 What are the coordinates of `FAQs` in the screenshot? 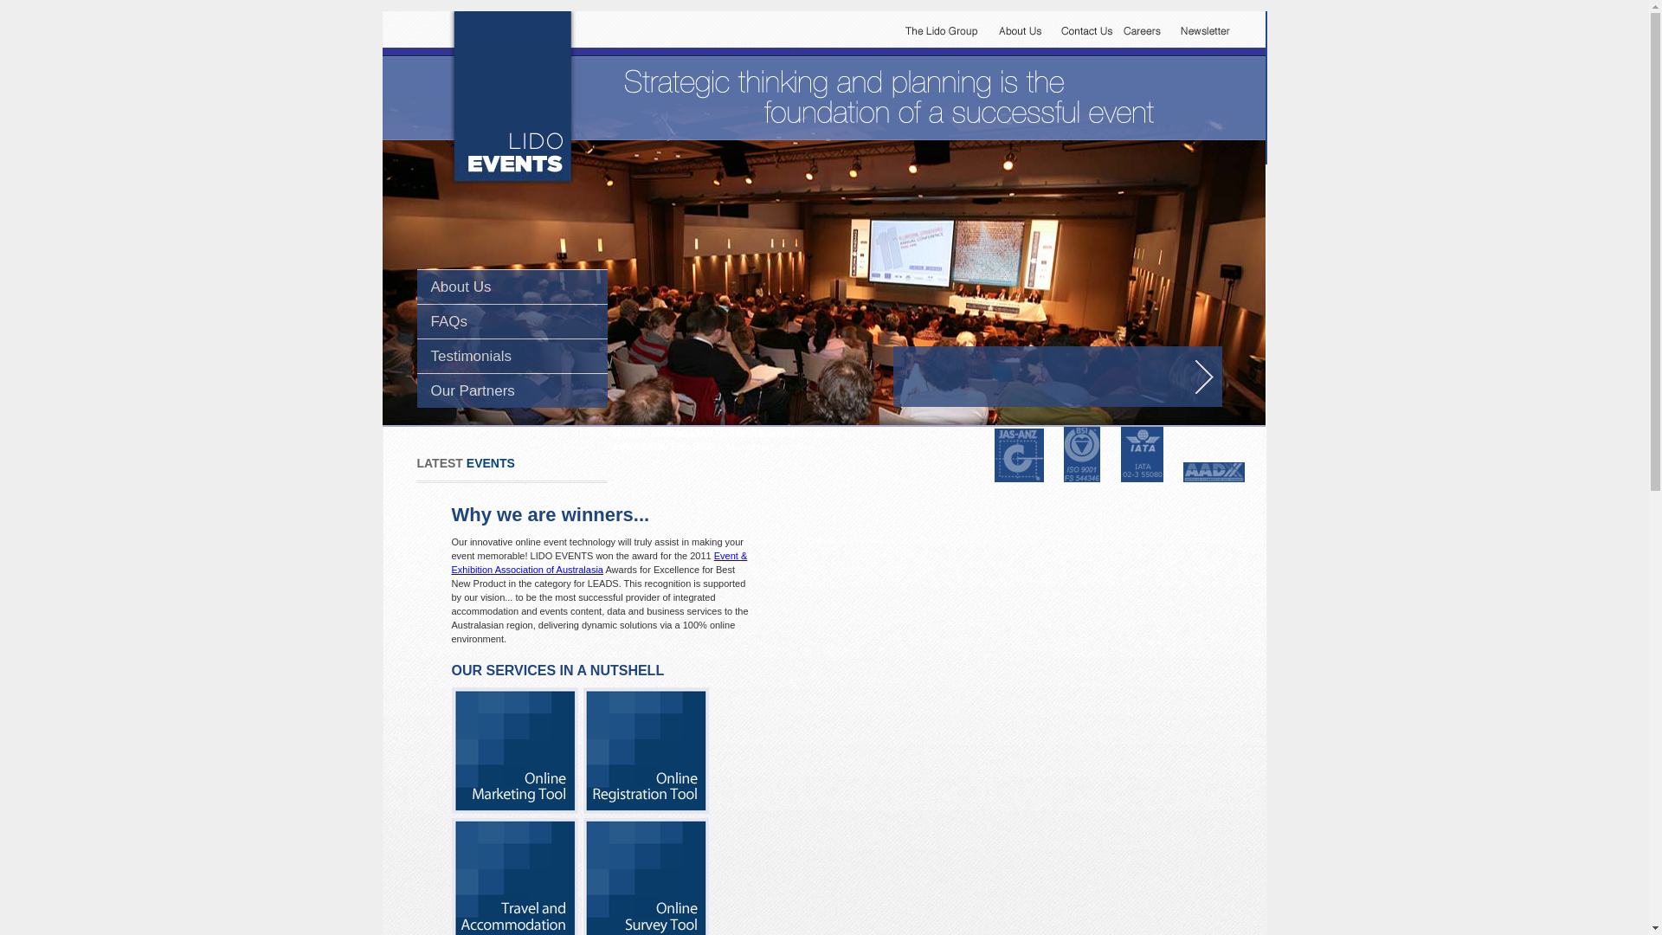 It's located at (450, 322).